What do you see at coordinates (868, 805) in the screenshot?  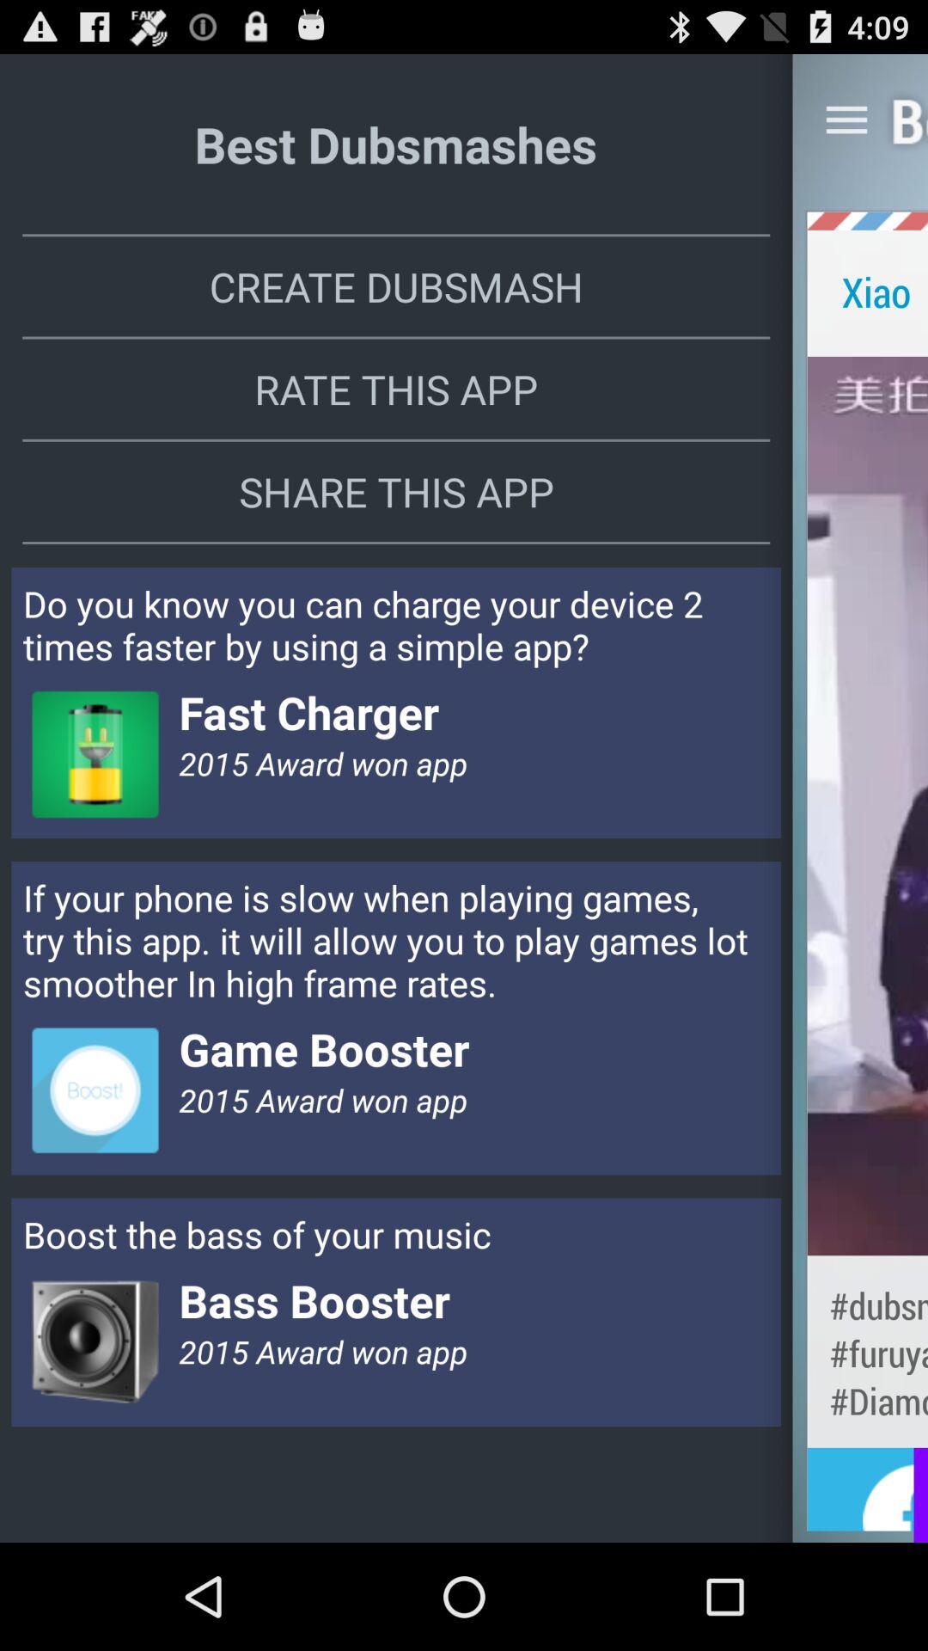 I see `press the item above the dubsmash spongebob spongebobsquarepants` at bounding box center [868, 805].